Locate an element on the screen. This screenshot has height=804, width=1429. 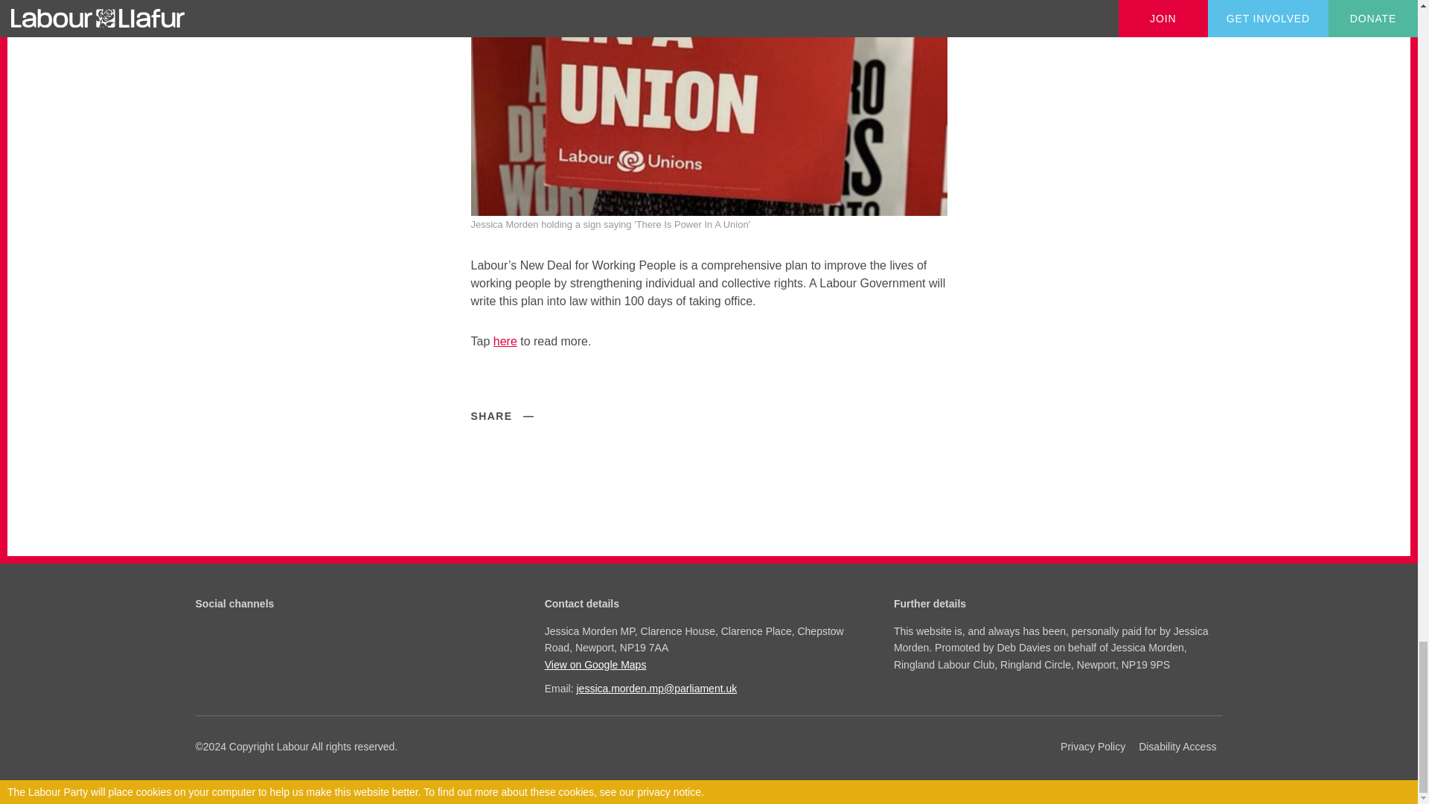
View on Google Maps is located at coordinates (706, 664).